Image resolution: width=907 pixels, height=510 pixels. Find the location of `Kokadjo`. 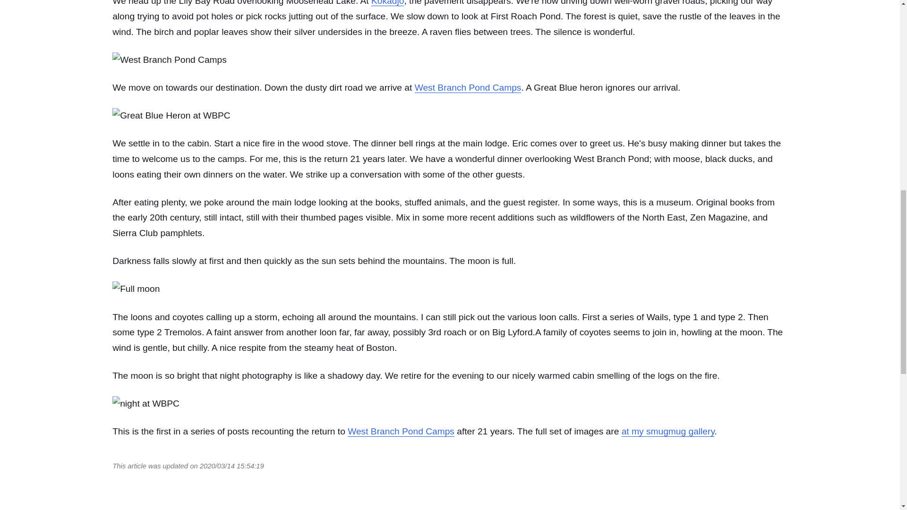

Kokadjo is located at coordinates (387, 3).